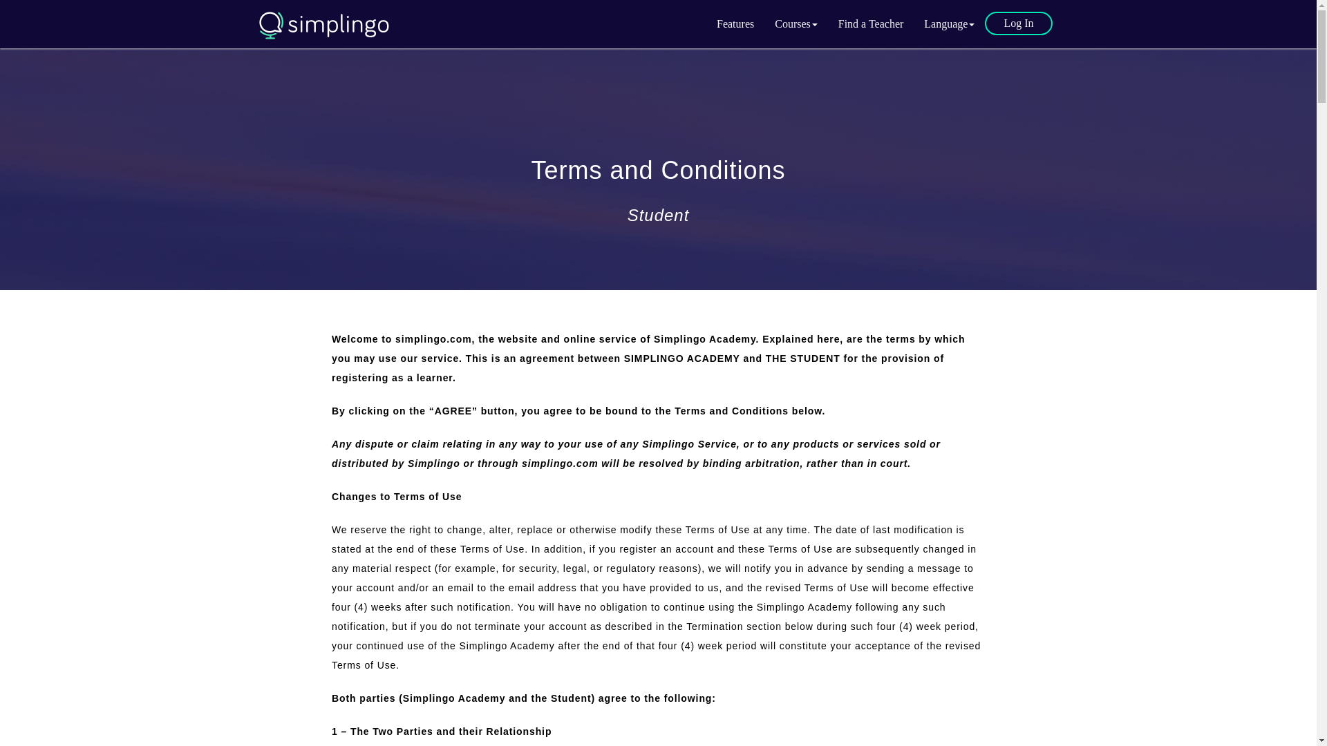 This screenshot has width=1327, height=746. What do you see at coordinates (949, 23) in the screenshot?
I see `Language` at bounding box center [949, 23].